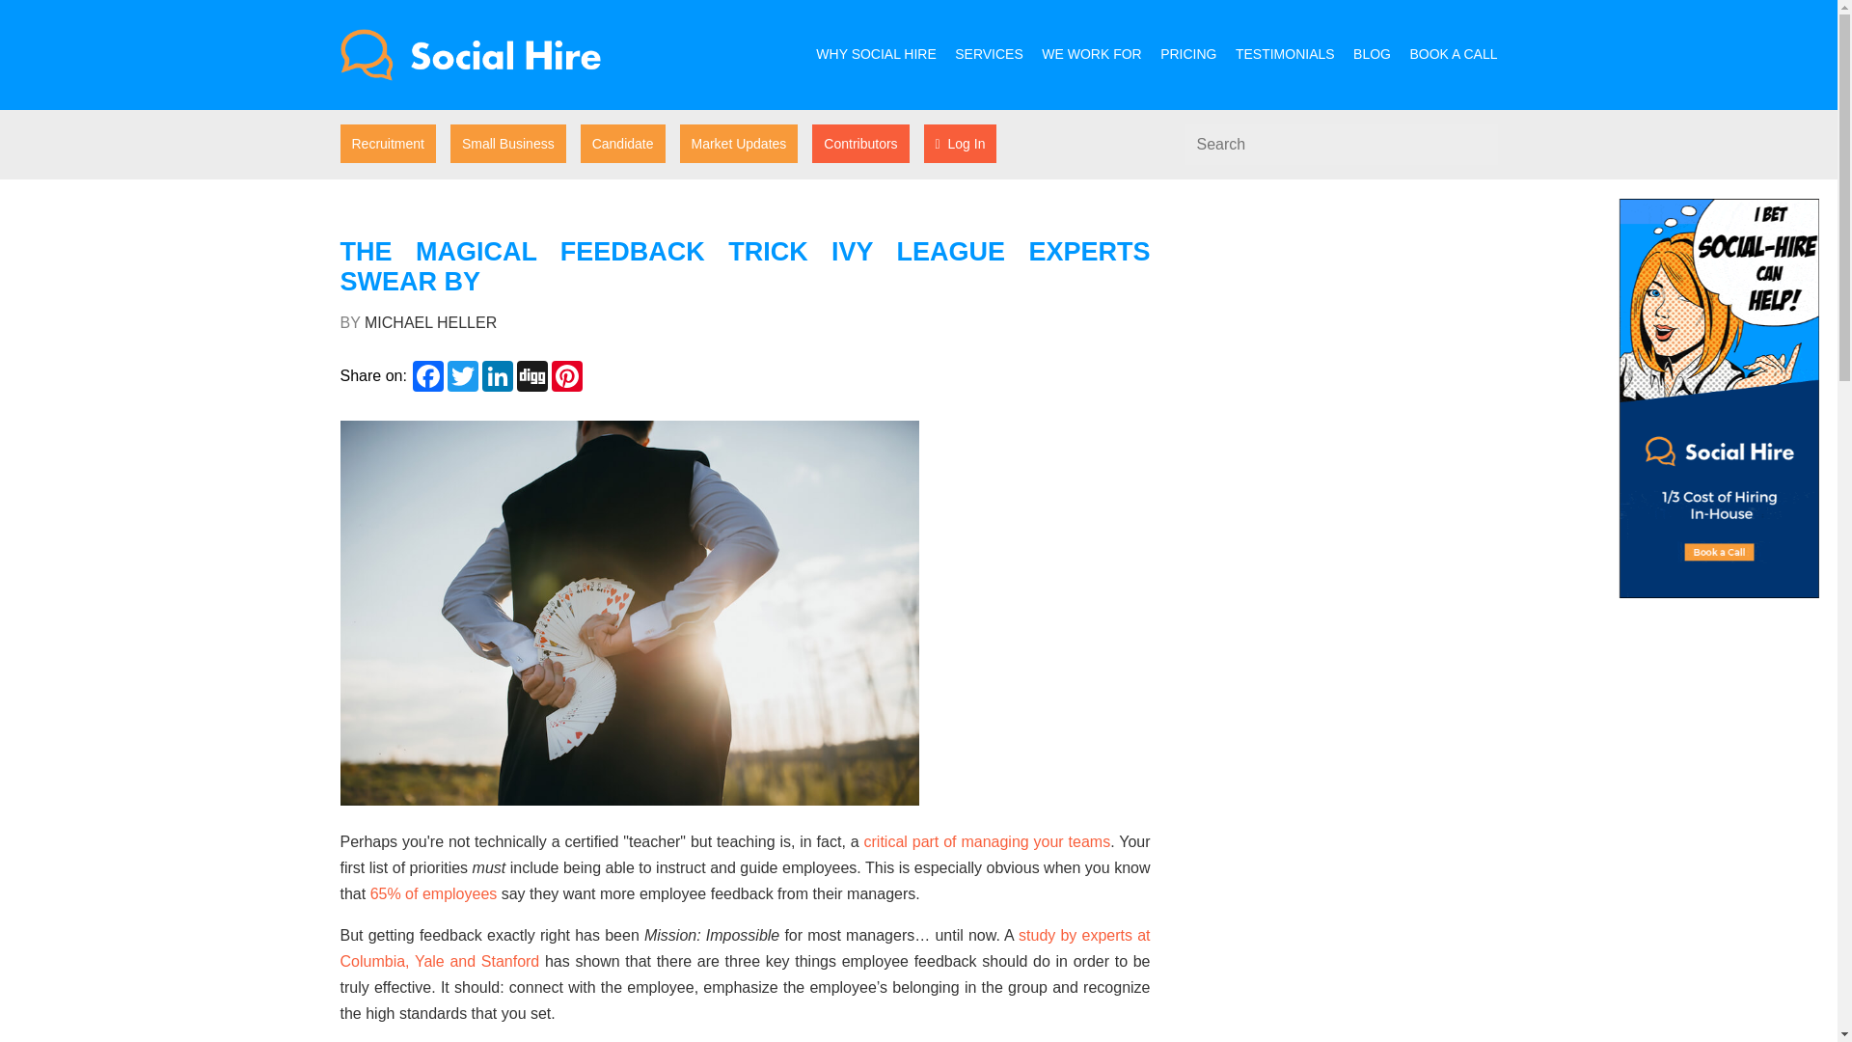 The image size is (1852, 1042). I want to click on SERVICES, so click(990, 53).